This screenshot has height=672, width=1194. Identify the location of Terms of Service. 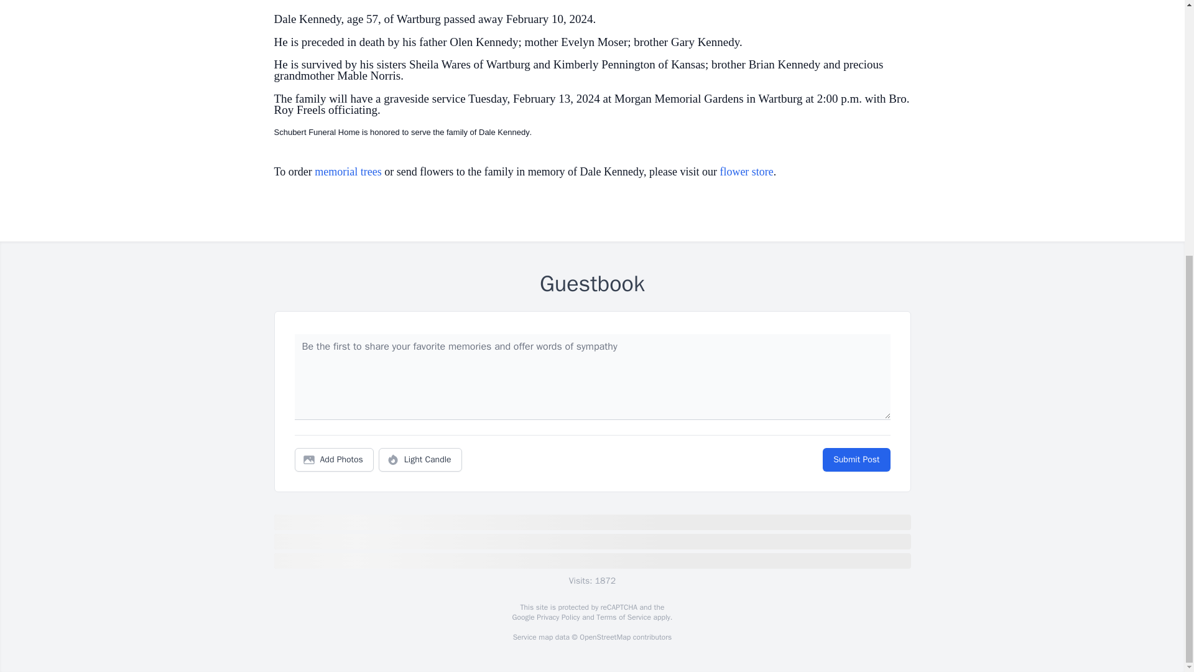
(623, 617).